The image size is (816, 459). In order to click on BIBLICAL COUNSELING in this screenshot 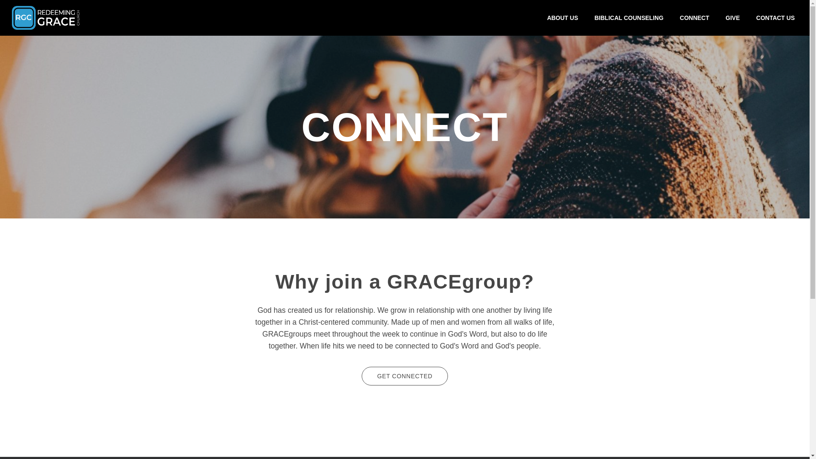, I will do `click(629, 17)`.